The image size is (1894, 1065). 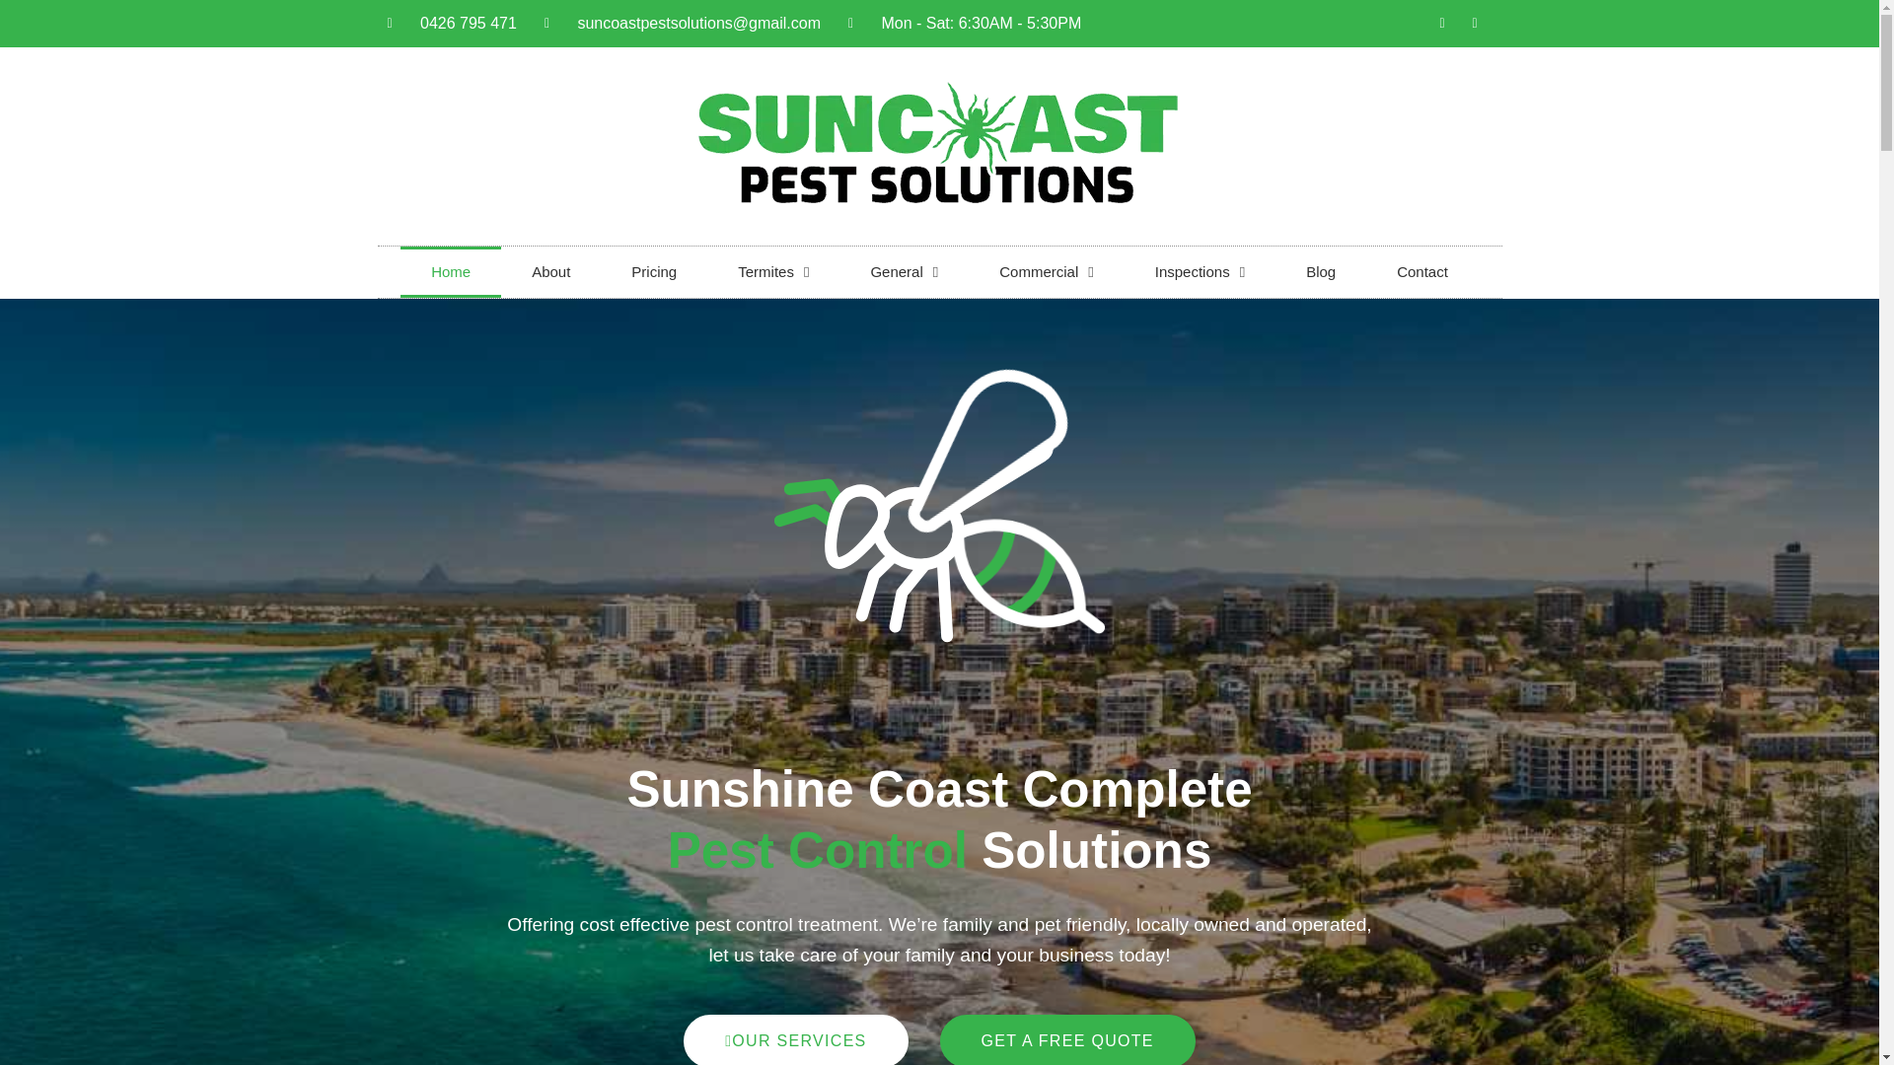 I want to click on Pricing, so click(x=653, y=272).